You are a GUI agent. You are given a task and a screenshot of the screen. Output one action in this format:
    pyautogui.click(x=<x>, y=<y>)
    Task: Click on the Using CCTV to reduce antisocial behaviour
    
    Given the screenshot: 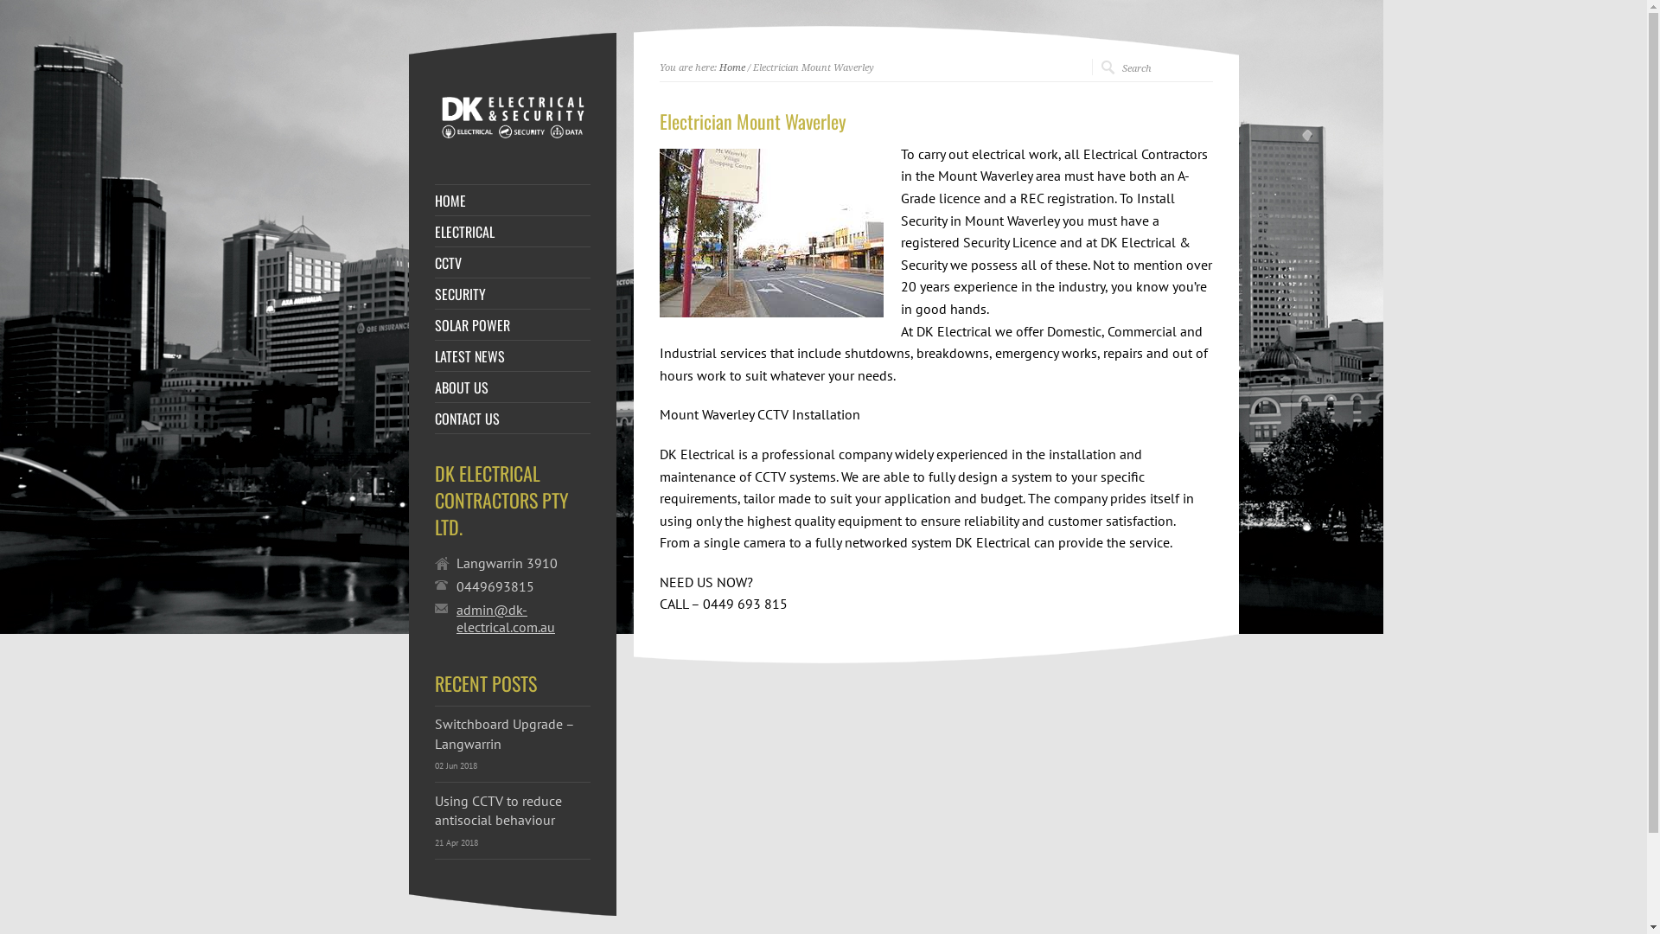 What is the action you would take?
    pyautogui.click(x=498, y=810)
    